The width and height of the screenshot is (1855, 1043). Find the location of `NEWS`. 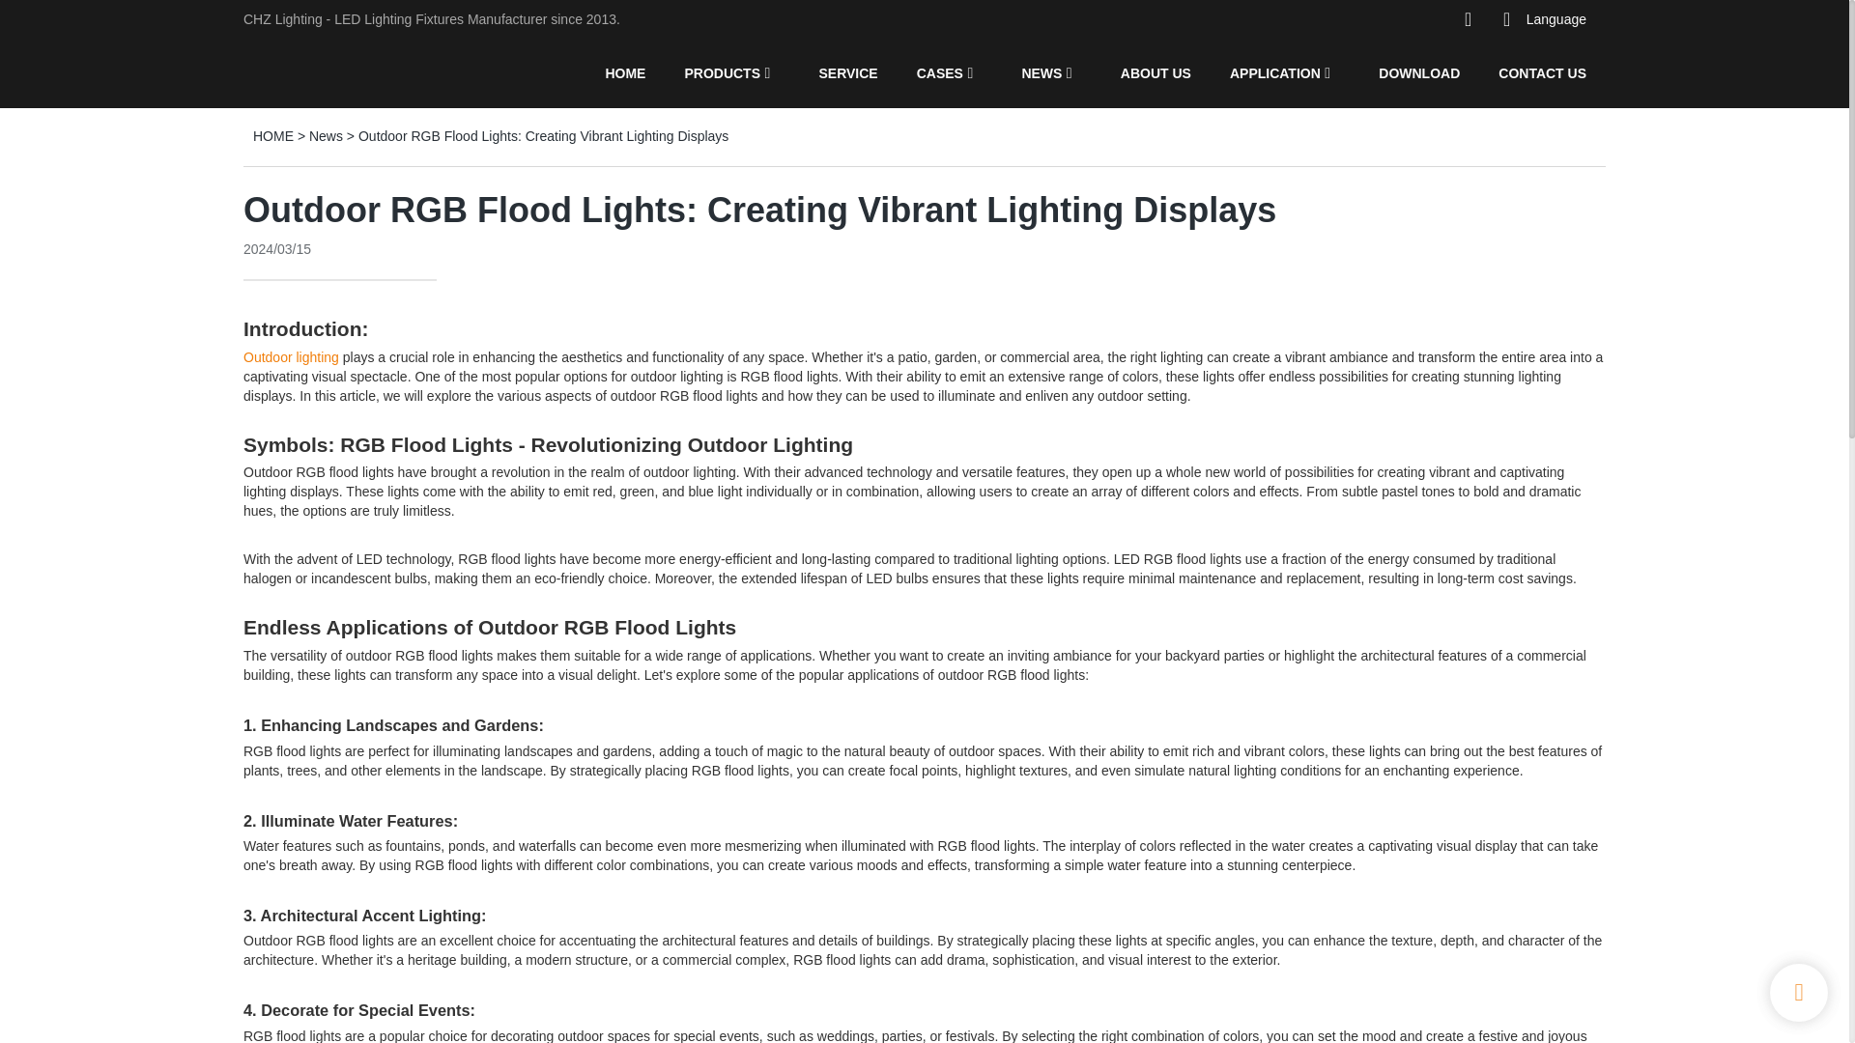

NEWS is located at coordinates (1042, 72).